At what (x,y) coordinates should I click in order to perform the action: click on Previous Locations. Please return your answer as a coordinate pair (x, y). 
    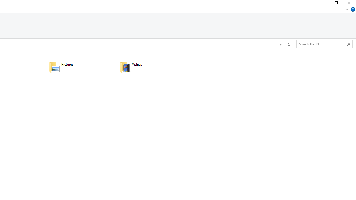
    Looking at the image, I should click on (280, 44).